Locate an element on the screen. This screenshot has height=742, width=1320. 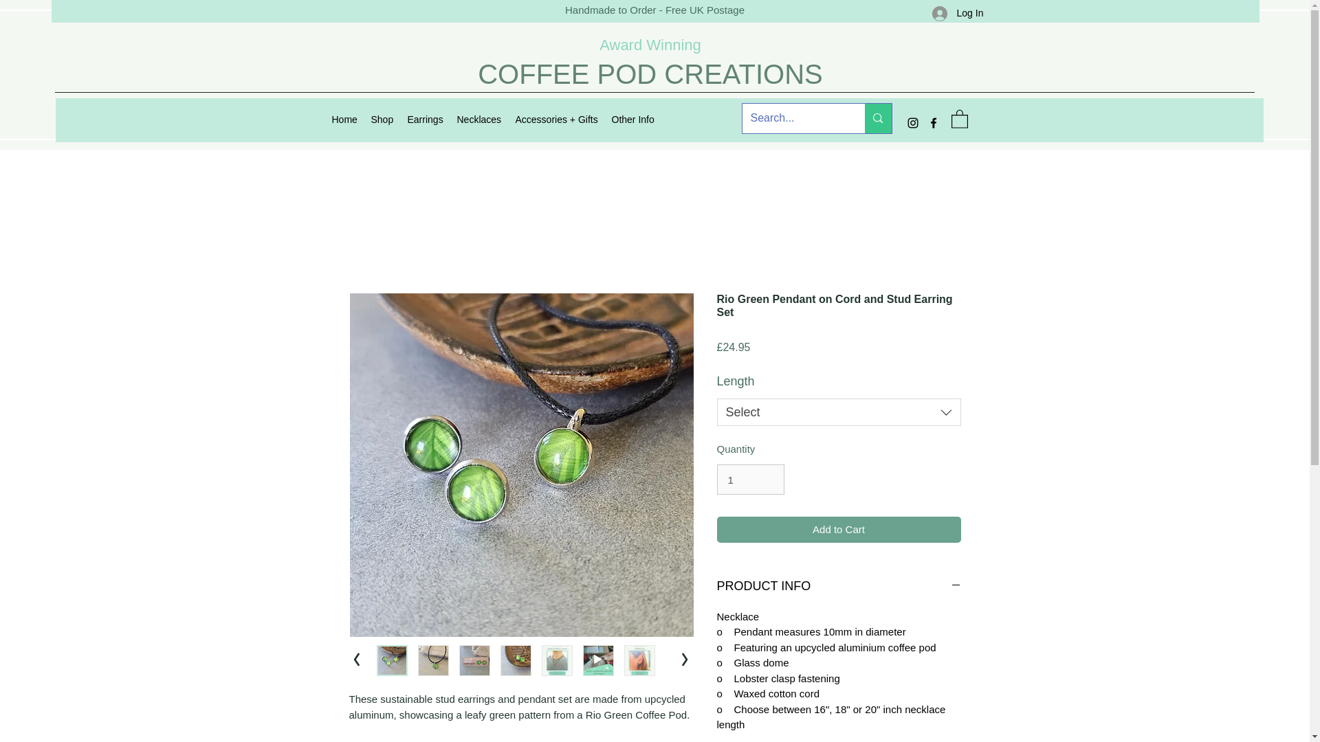
Select is located at coordinates (839, 412).